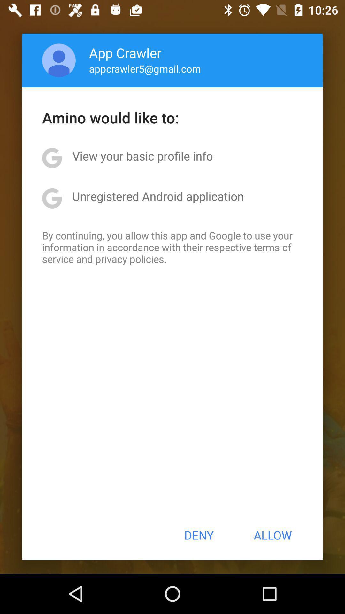 The image size is (345, 614). Describe the element at coordinates (158, 196) in the screenshot. I see `click the unregistered android application icon` at that location.